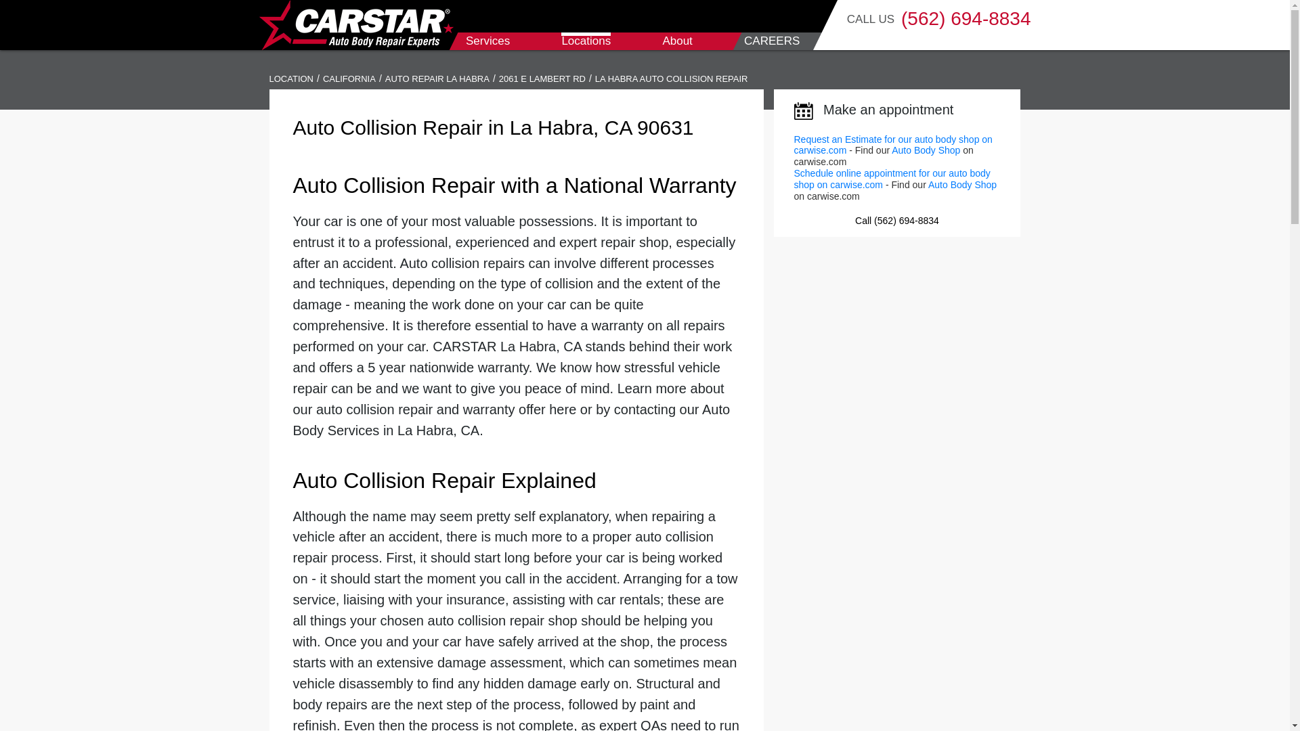 The height and width of the screenshot is (731, 1300). What do you see at coordinates (487, 41) in the screenshot?
I see `Carstar Services` at bounding box center [487, 41].